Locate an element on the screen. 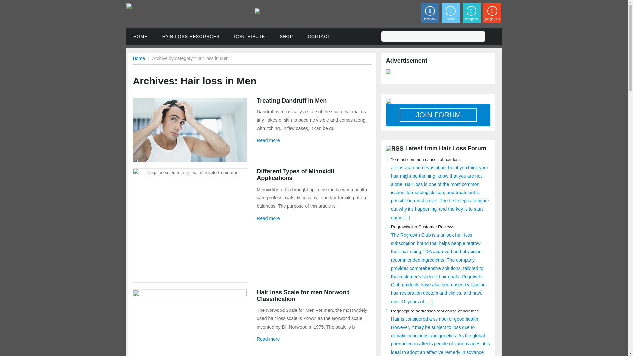 The height and width of the screenshot is (356, 633). facebook is located at coordinates (430, 13).